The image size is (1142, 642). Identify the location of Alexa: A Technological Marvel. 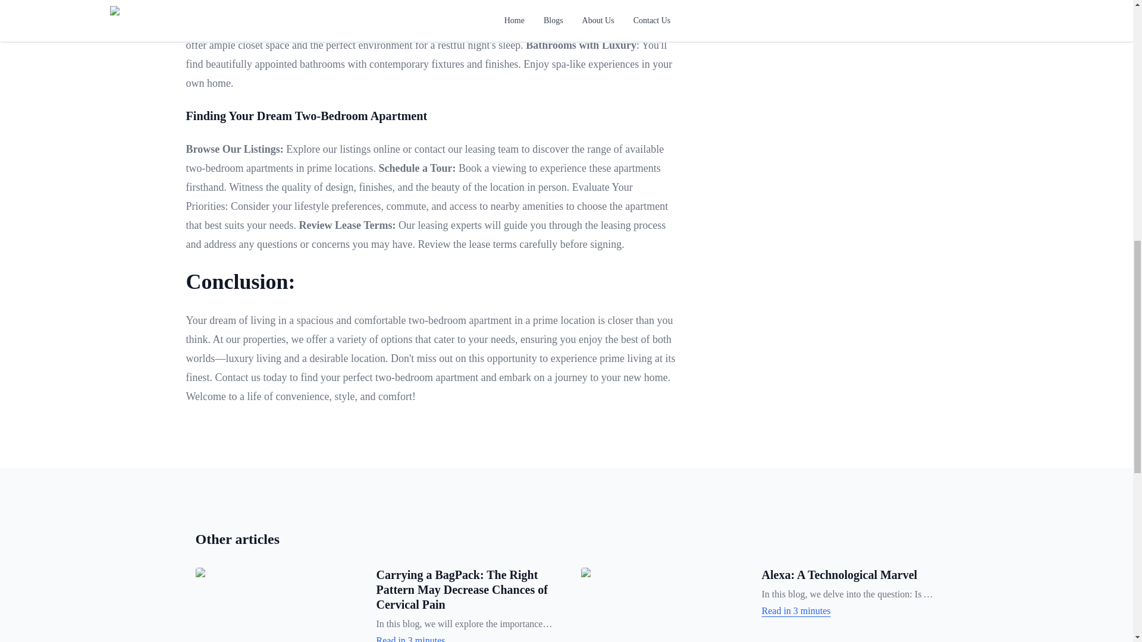
(839, 574).